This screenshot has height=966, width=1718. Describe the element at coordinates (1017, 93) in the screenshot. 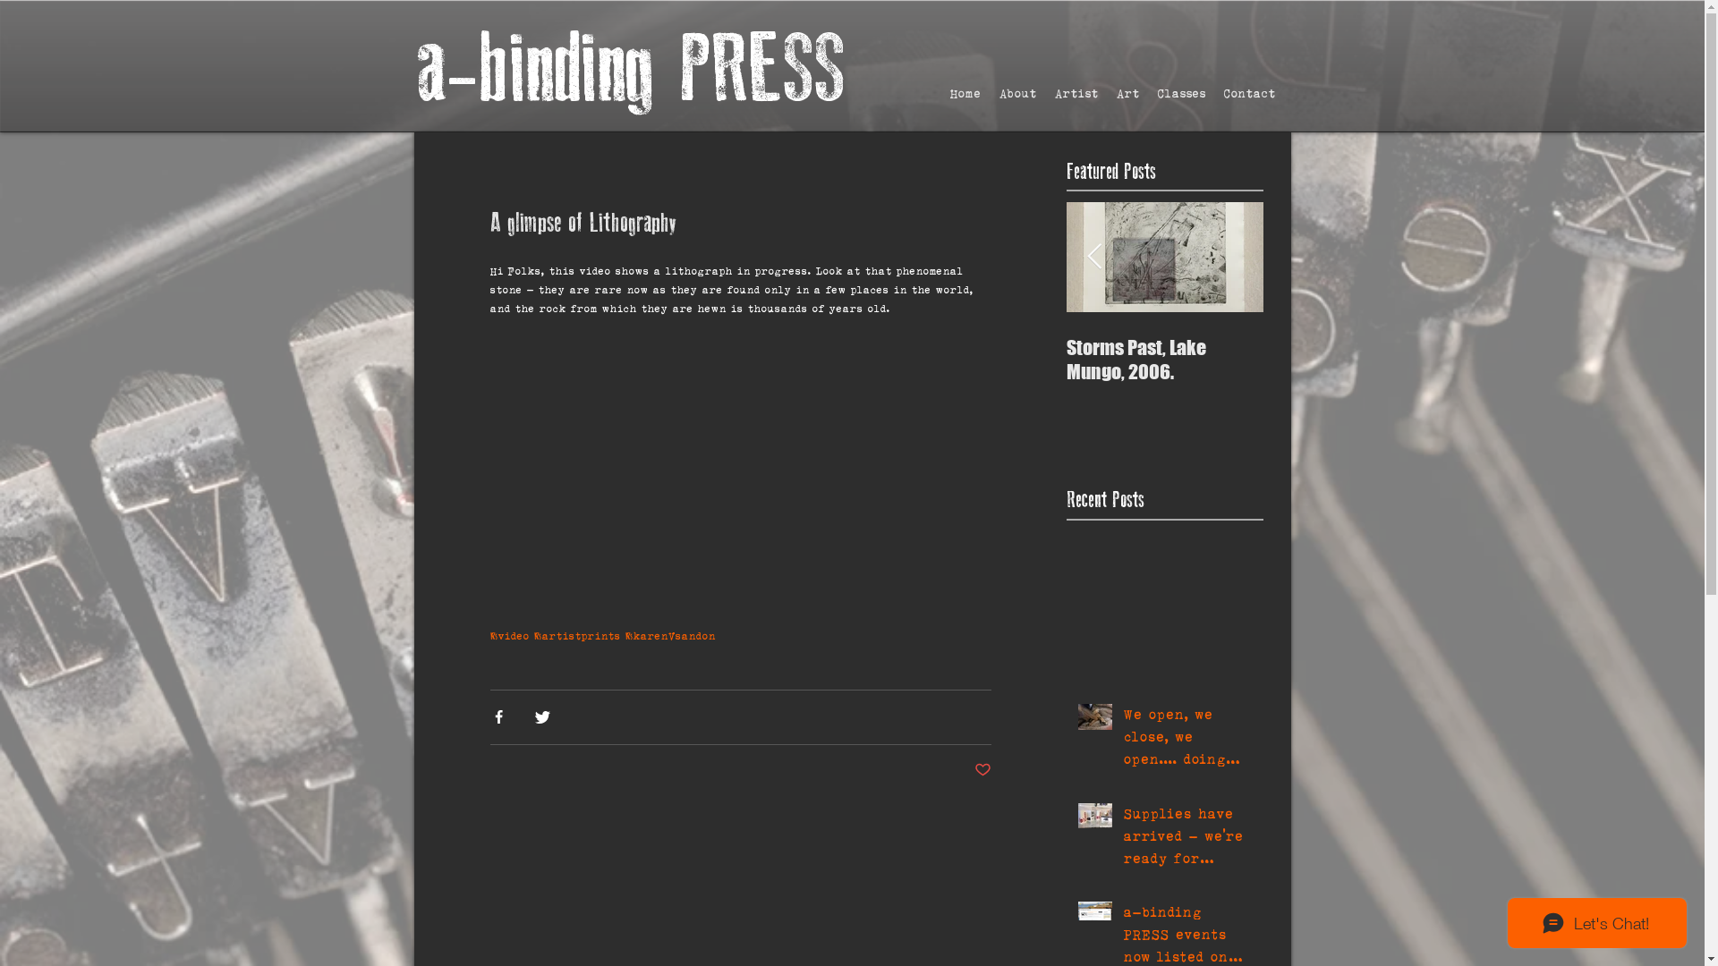

I see `About` at that location.